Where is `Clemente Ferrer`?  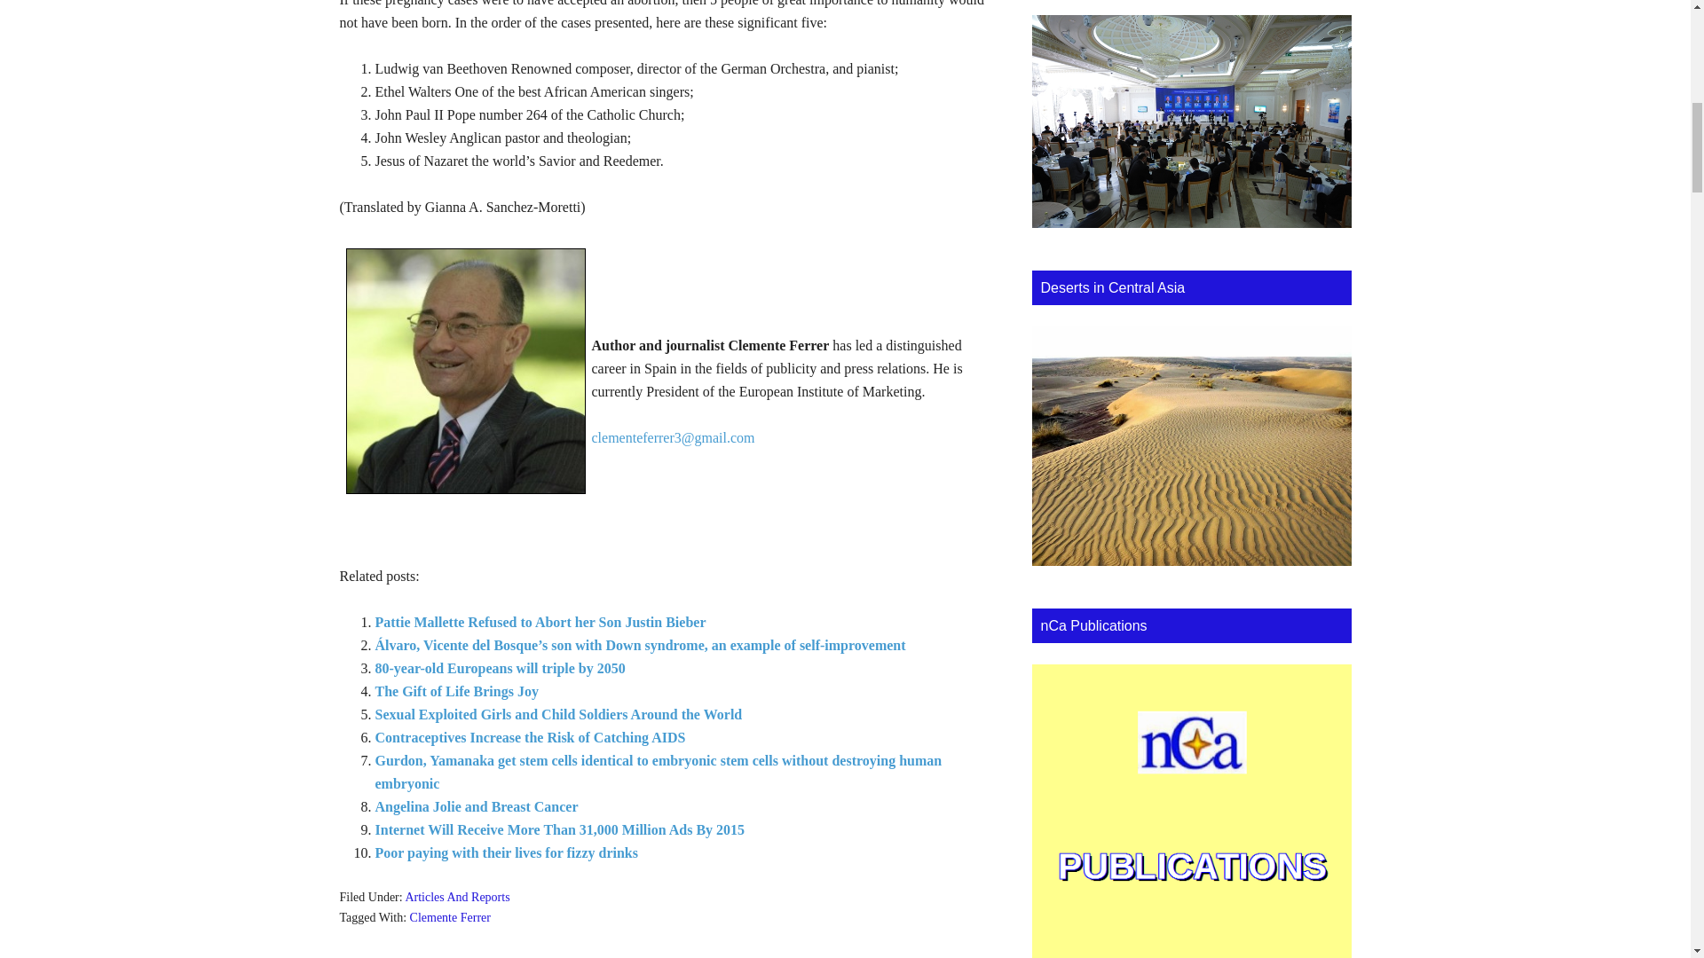 Clemente Ferrer is located at coordinates (450, 917).